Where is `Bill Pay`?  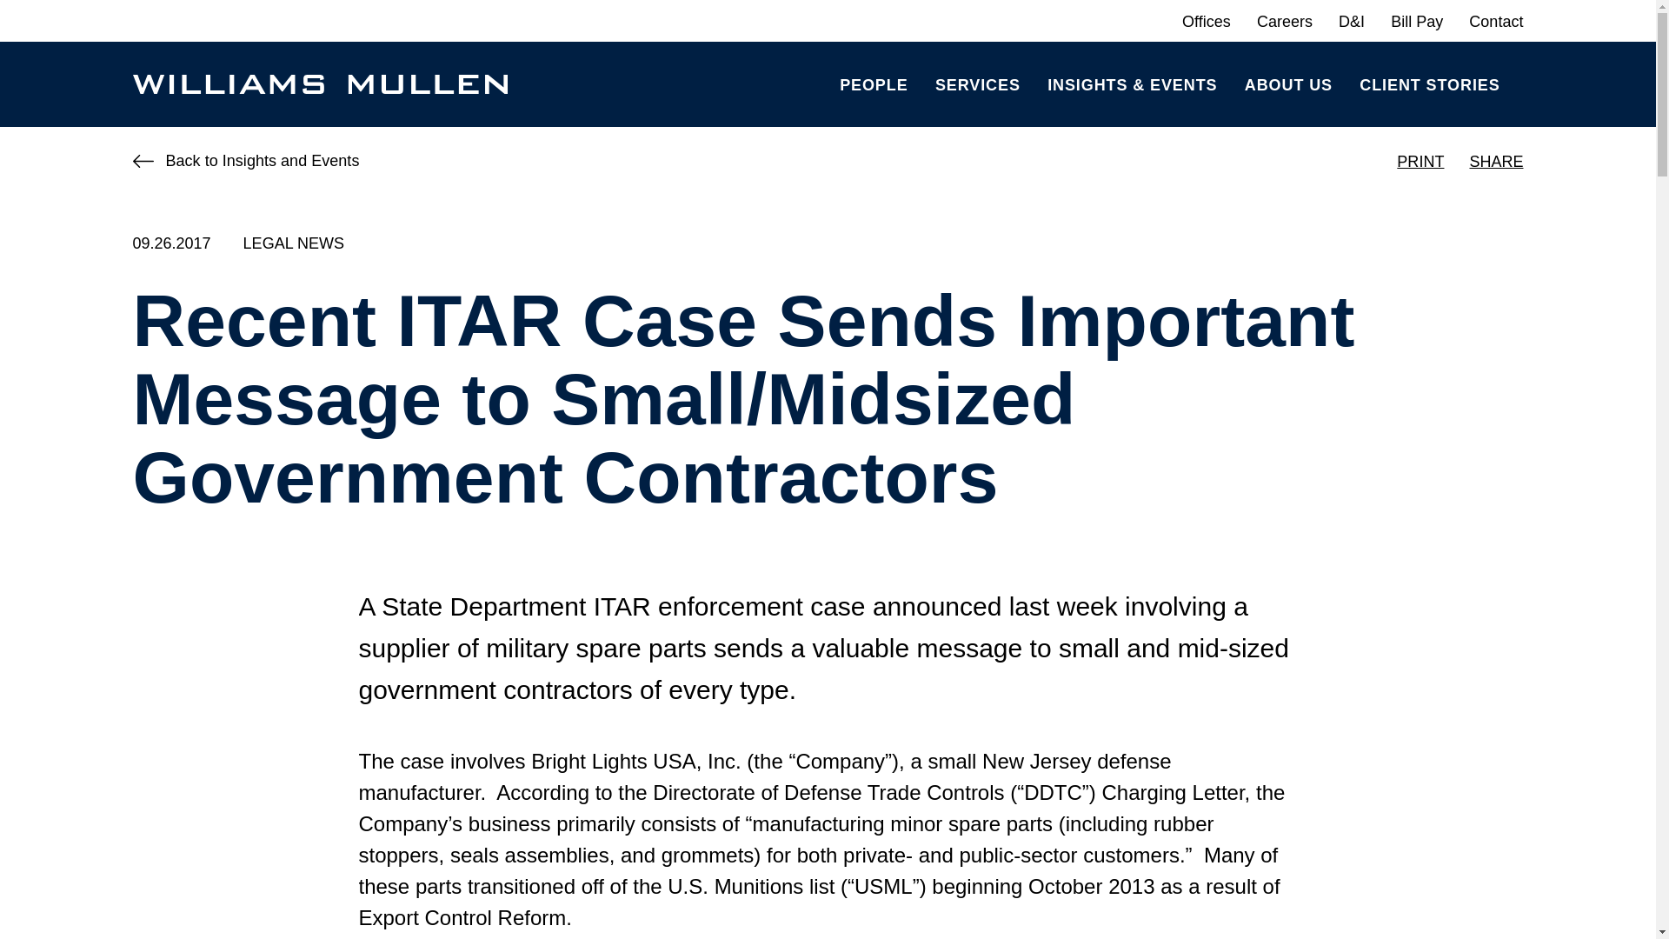
Bill Pay is located at coordinates (1417, 21).